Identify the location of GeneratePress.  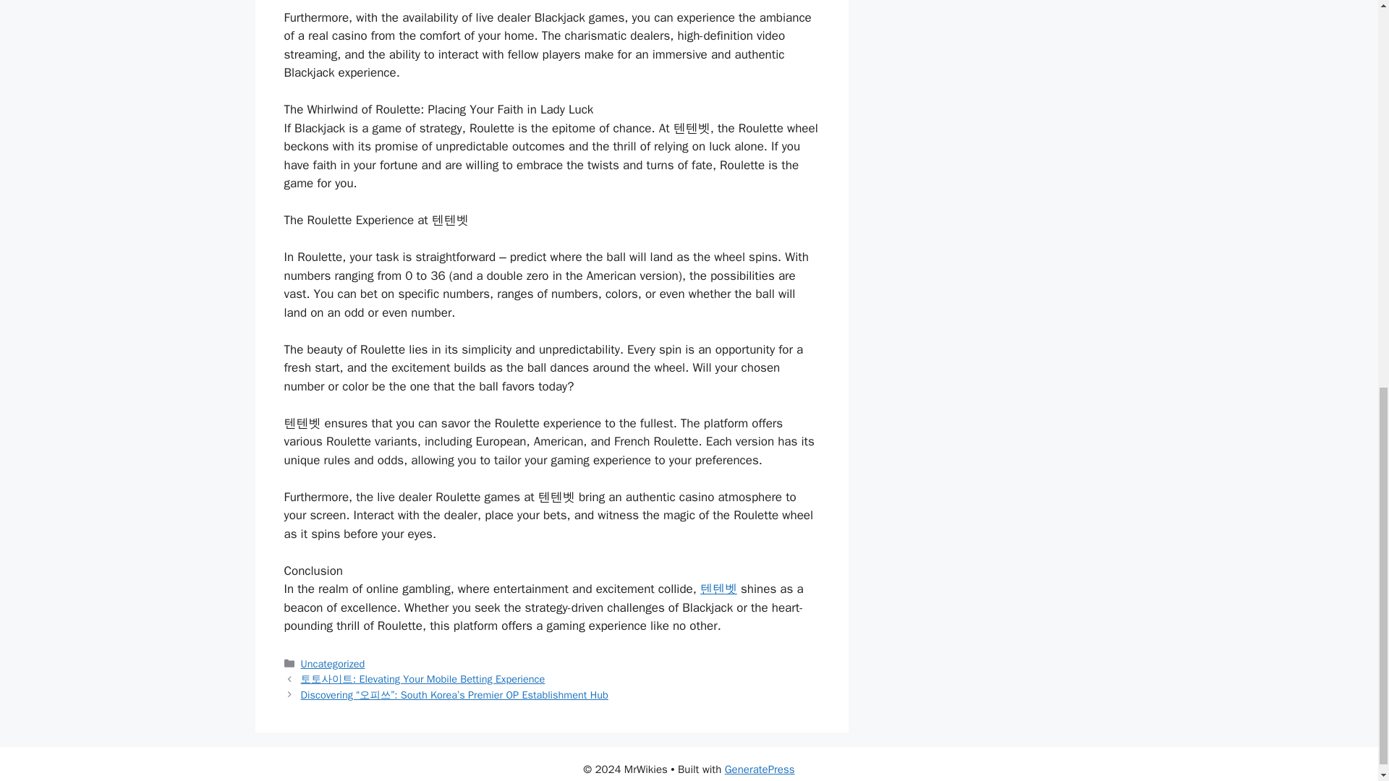
(760, 769).